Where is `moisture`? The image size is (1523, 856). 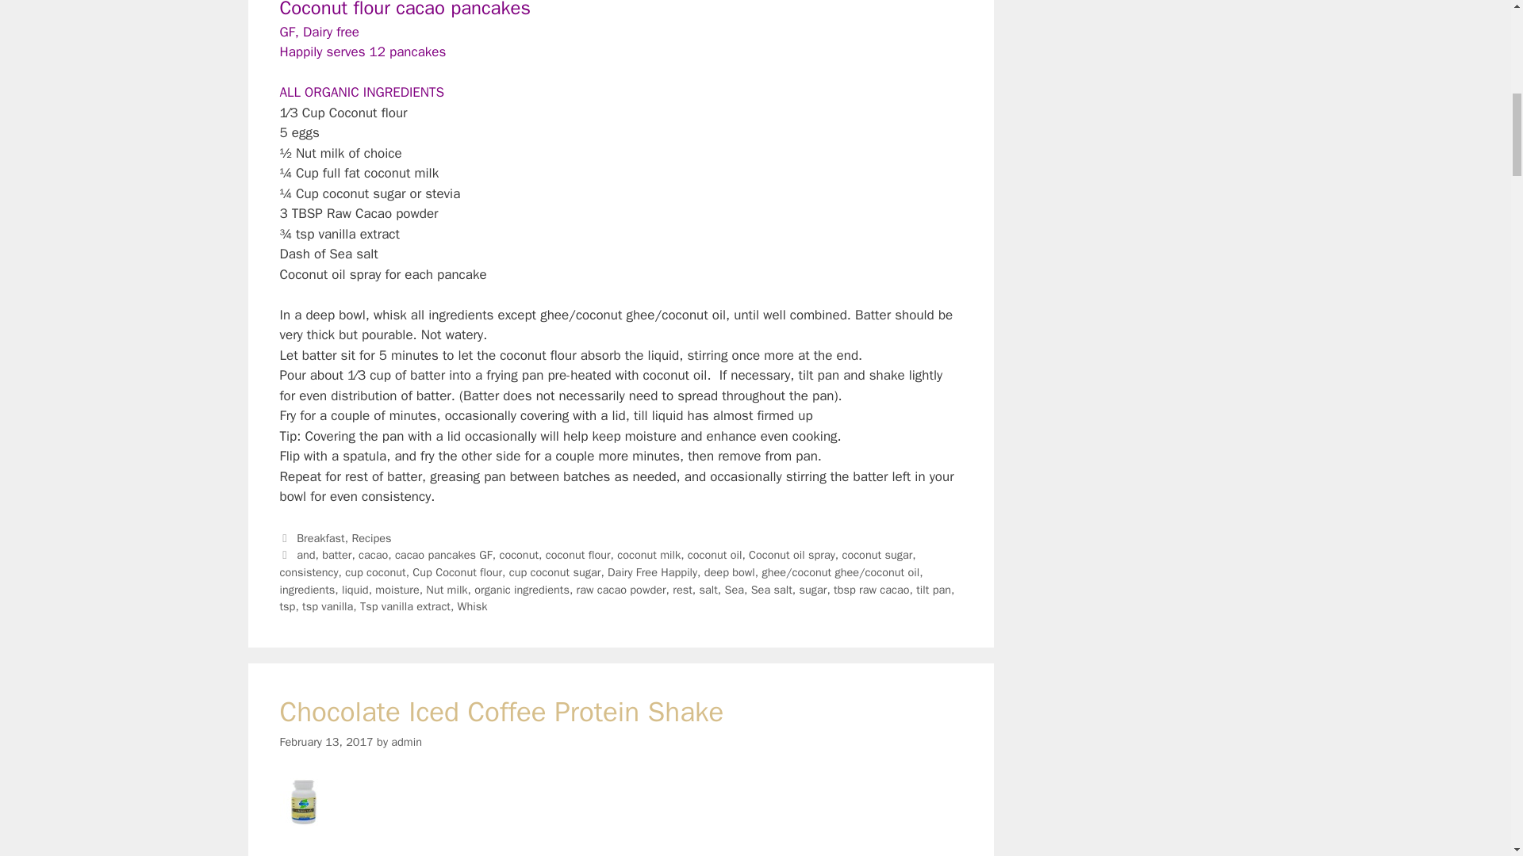
moisture is located at coordinates (397, 590).